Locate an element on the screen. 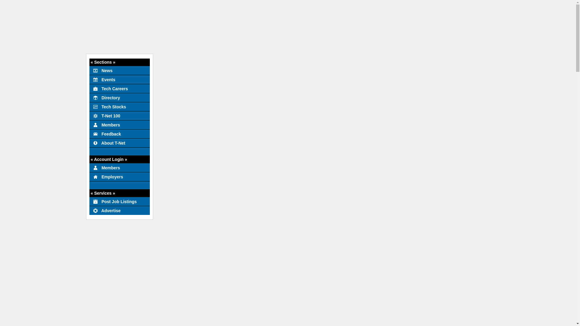 The image size is (580, 326). Directory is located at coordinates (119, 97).